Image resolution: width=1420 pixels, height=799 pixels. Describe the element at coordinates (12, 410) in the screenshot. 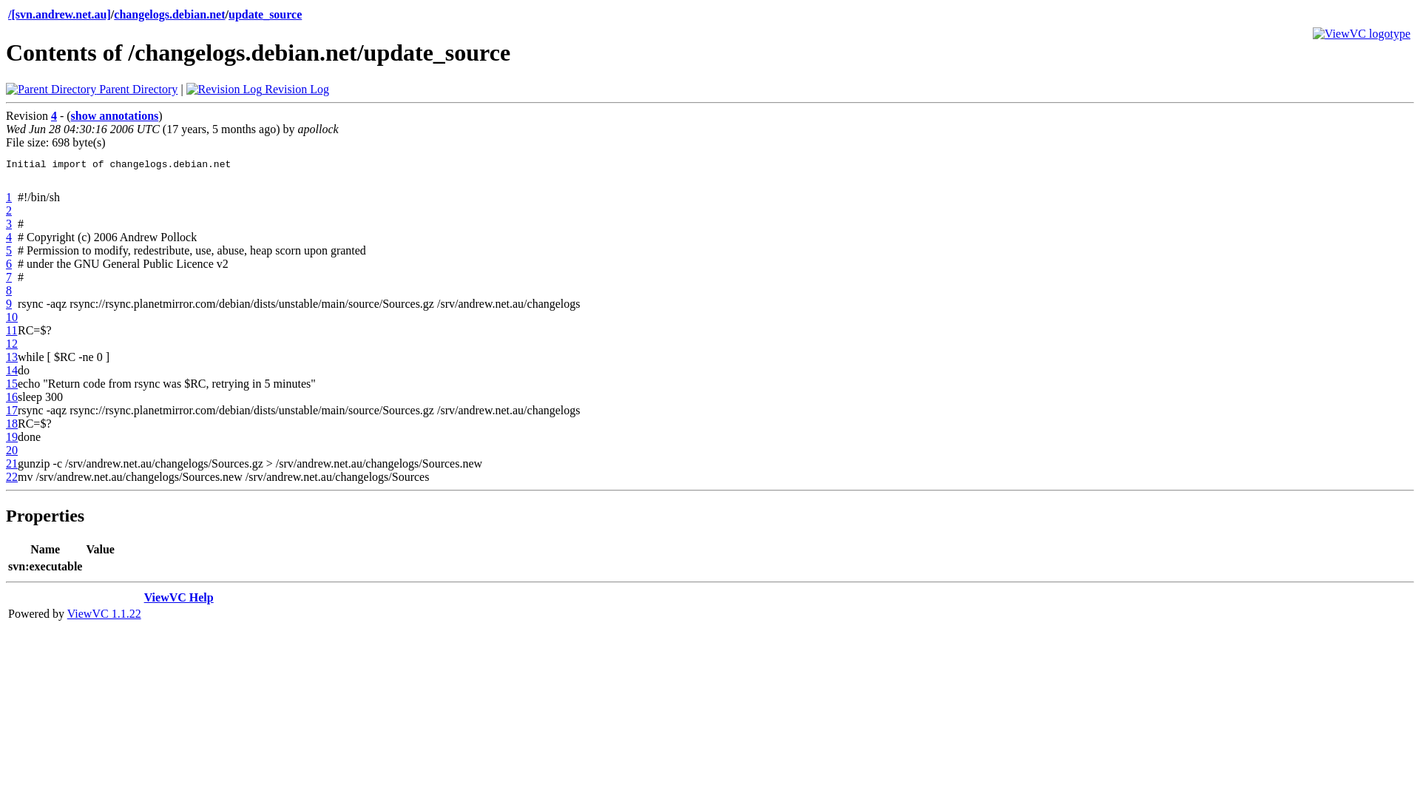

I see `17` at that location.